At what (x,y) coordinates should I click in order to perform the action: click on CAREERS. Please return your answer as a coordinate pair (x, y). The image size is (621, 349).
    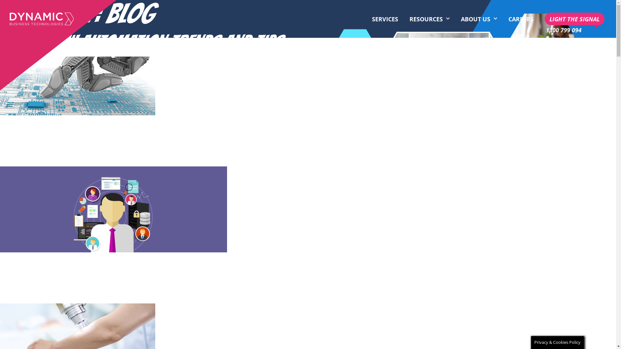
    Looking at the image, I should click on (521, 19).